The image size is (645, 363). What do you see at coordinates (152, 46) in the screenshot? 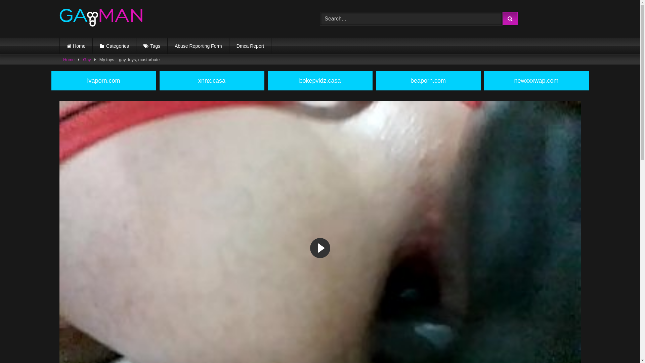
I see `Tags` at bounding box center [152, 46].